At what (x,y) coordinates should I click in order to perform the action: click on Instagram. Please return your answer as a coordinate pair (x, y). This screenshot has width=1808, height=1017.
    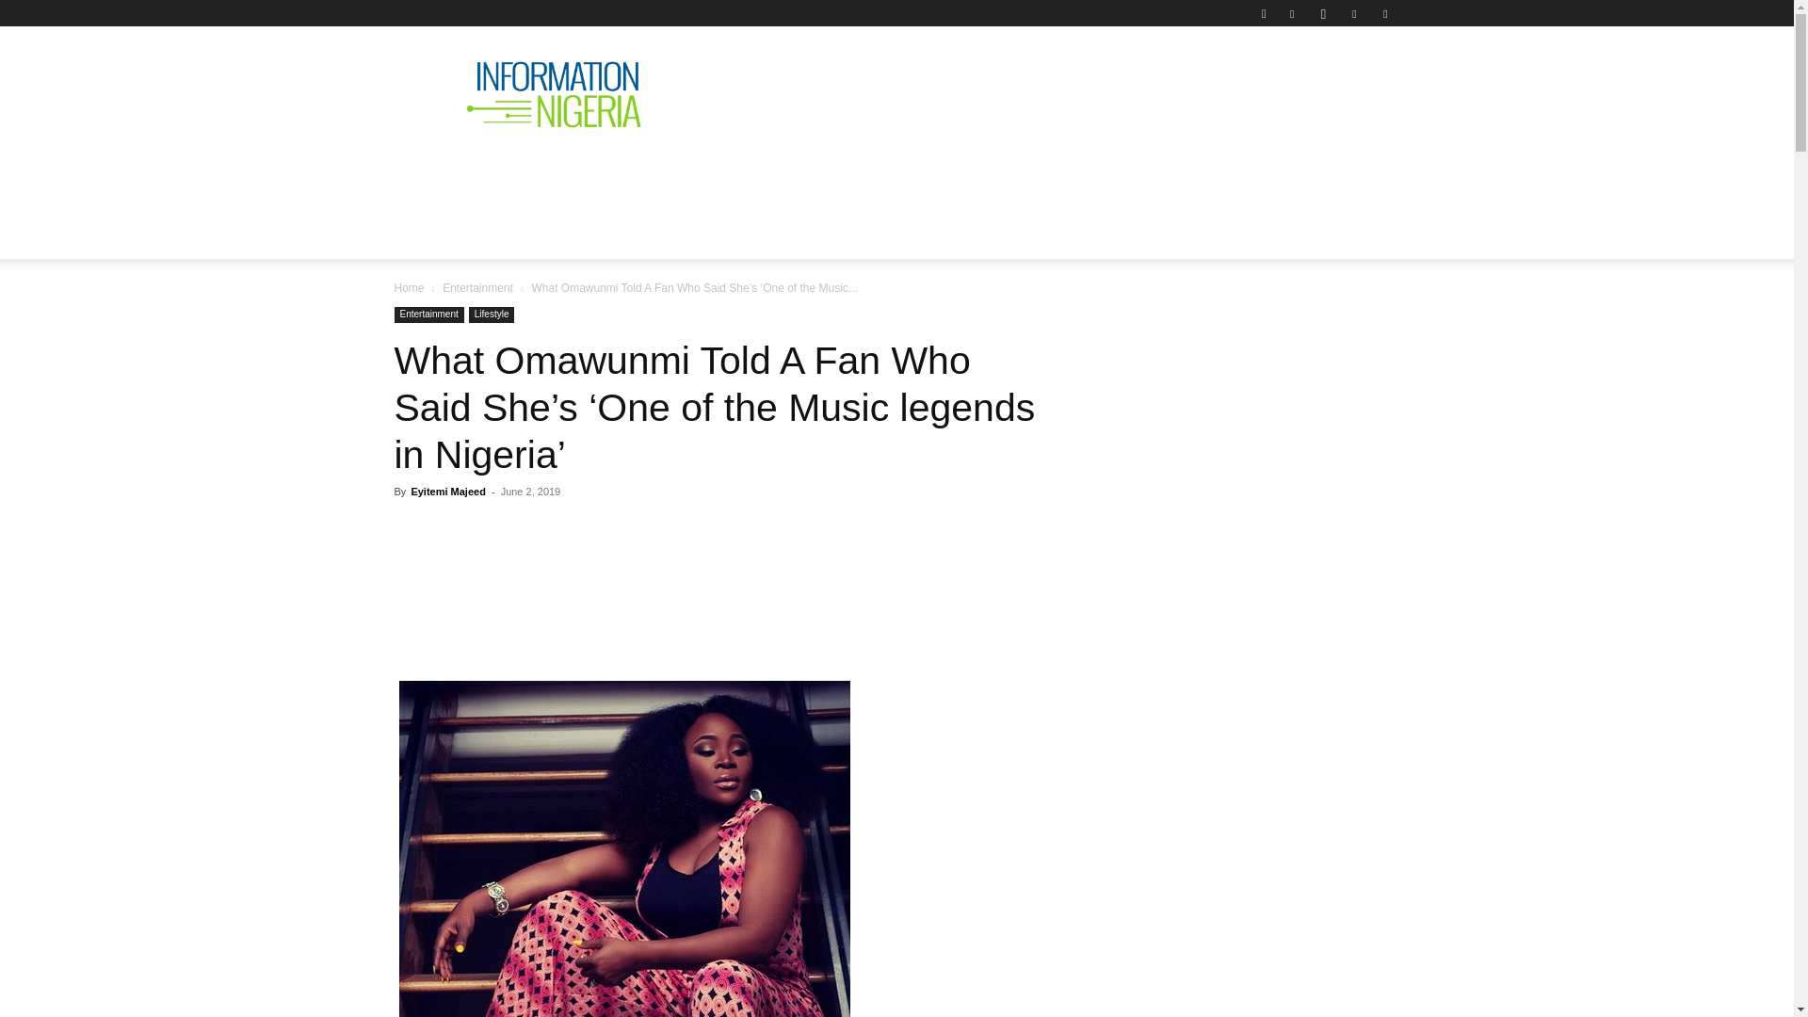
    Looking at the image, I should click on (1323, 13).